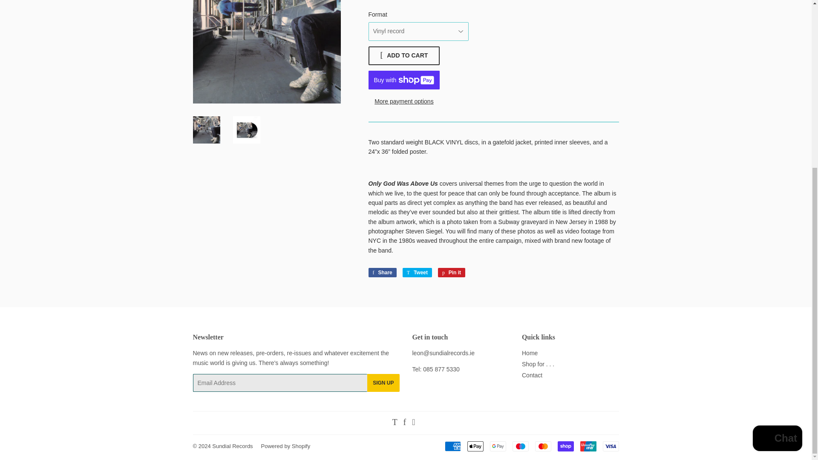  What do you see at coordinates (452, 273) in the screenshot?
I see `Pin on Pinterest` at bounding box center [452, 273].